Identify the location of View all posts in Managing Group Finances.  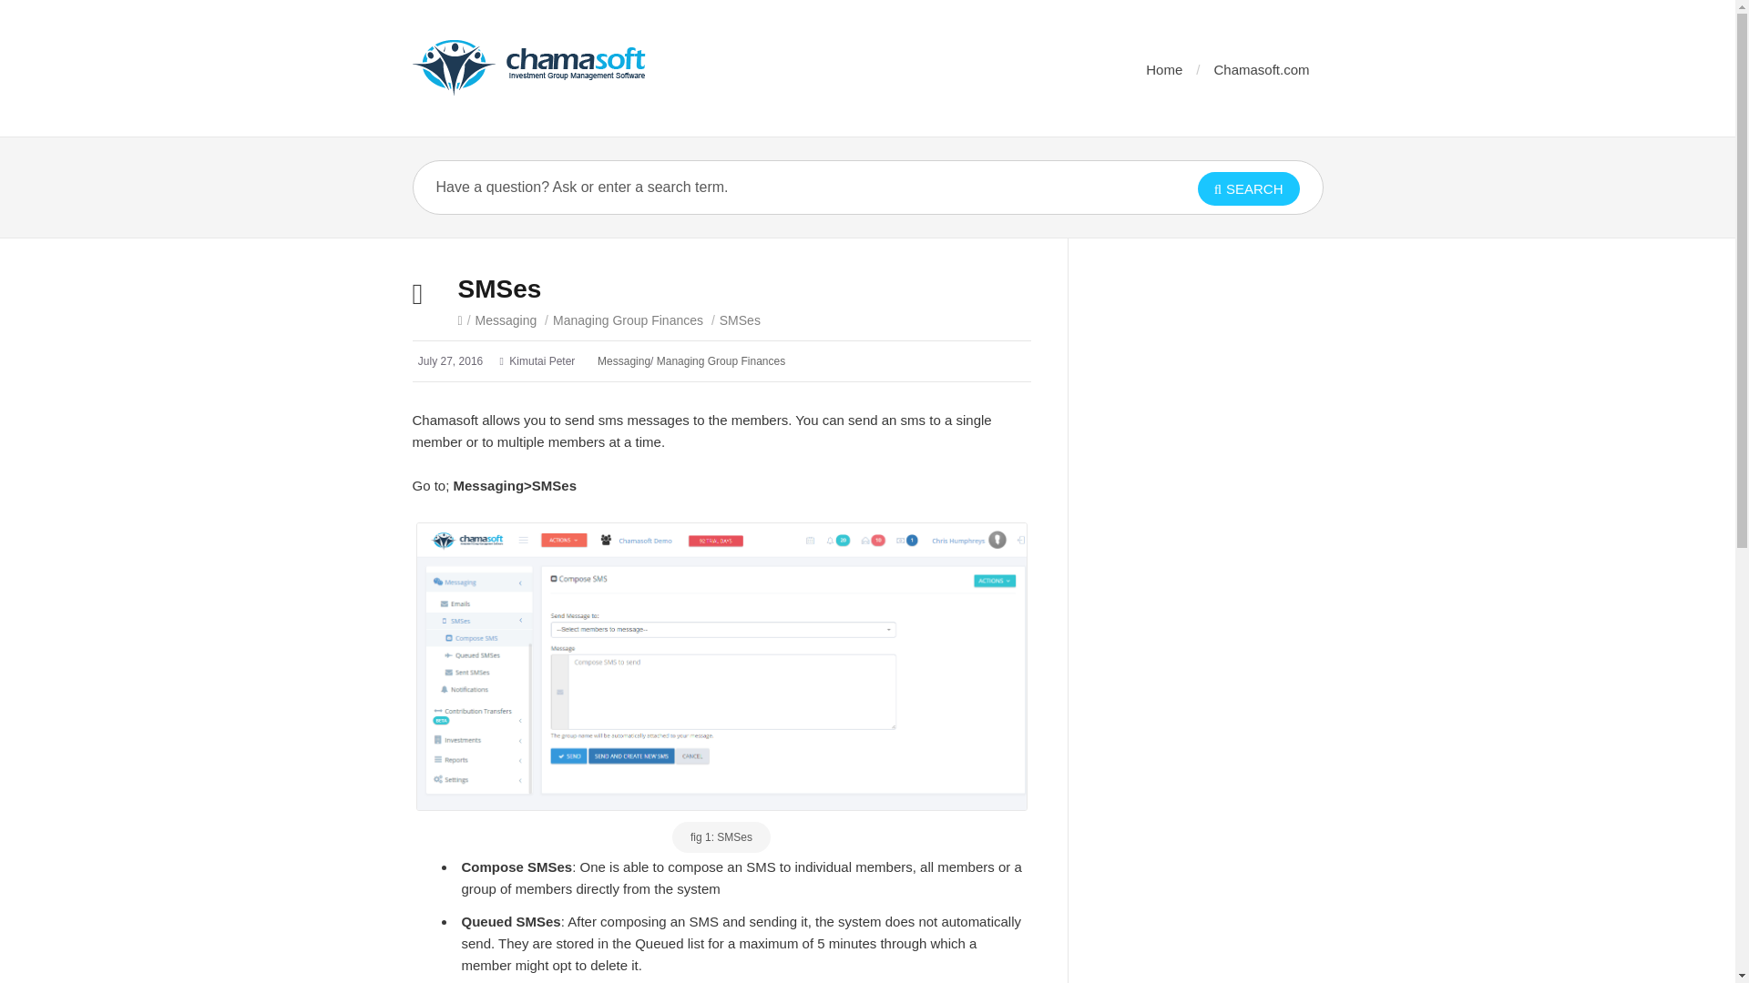
(627, 320).